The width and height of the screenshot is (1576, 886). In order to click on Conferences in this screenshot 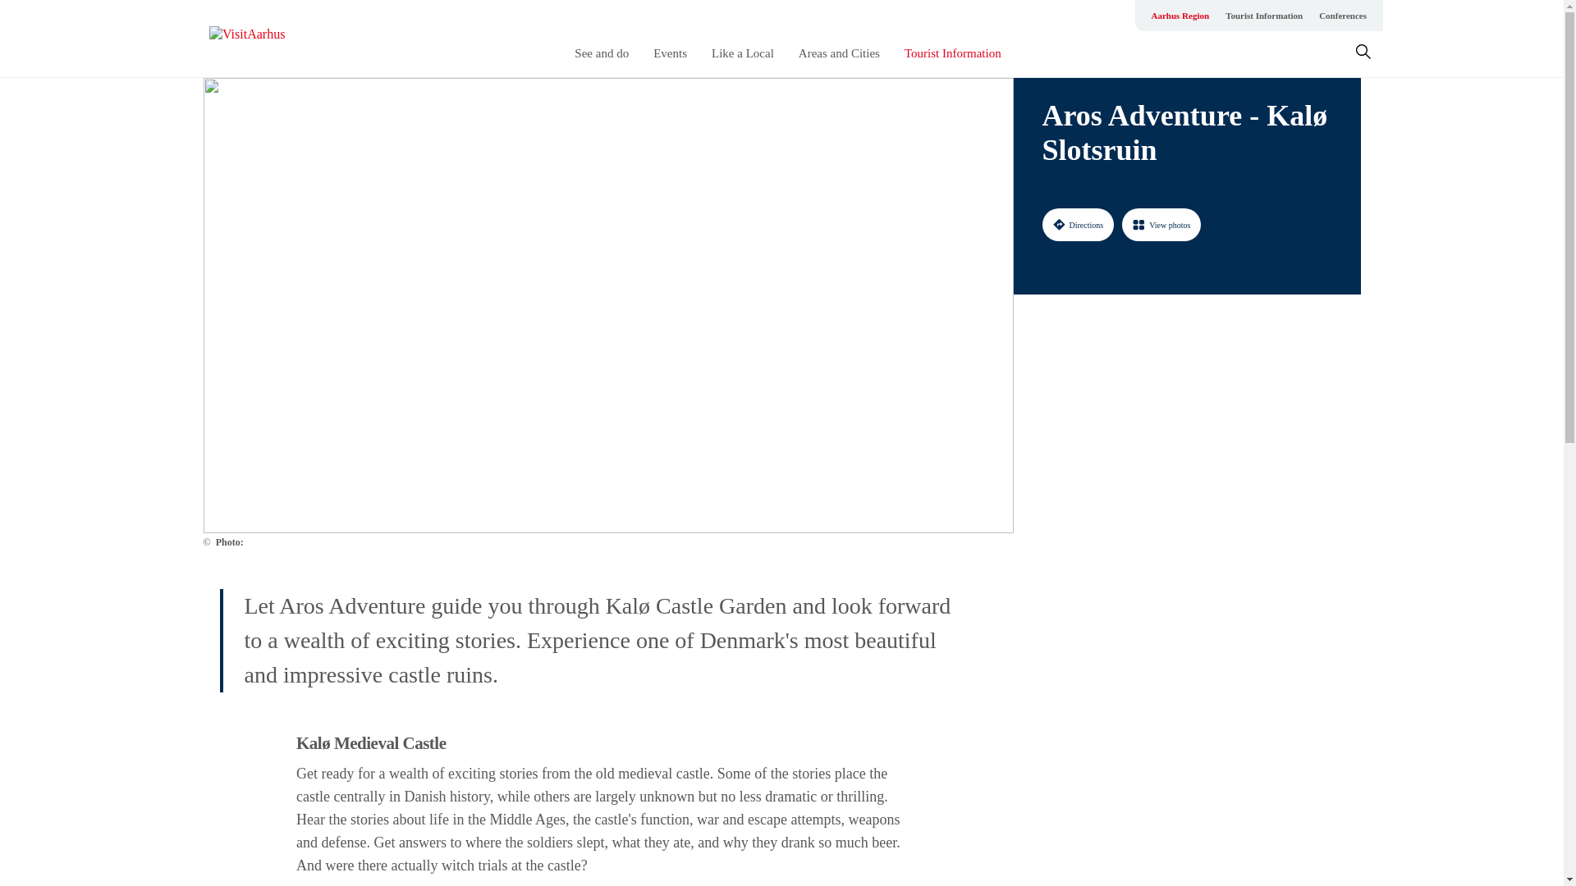, I will do `click(1343, 15)`.